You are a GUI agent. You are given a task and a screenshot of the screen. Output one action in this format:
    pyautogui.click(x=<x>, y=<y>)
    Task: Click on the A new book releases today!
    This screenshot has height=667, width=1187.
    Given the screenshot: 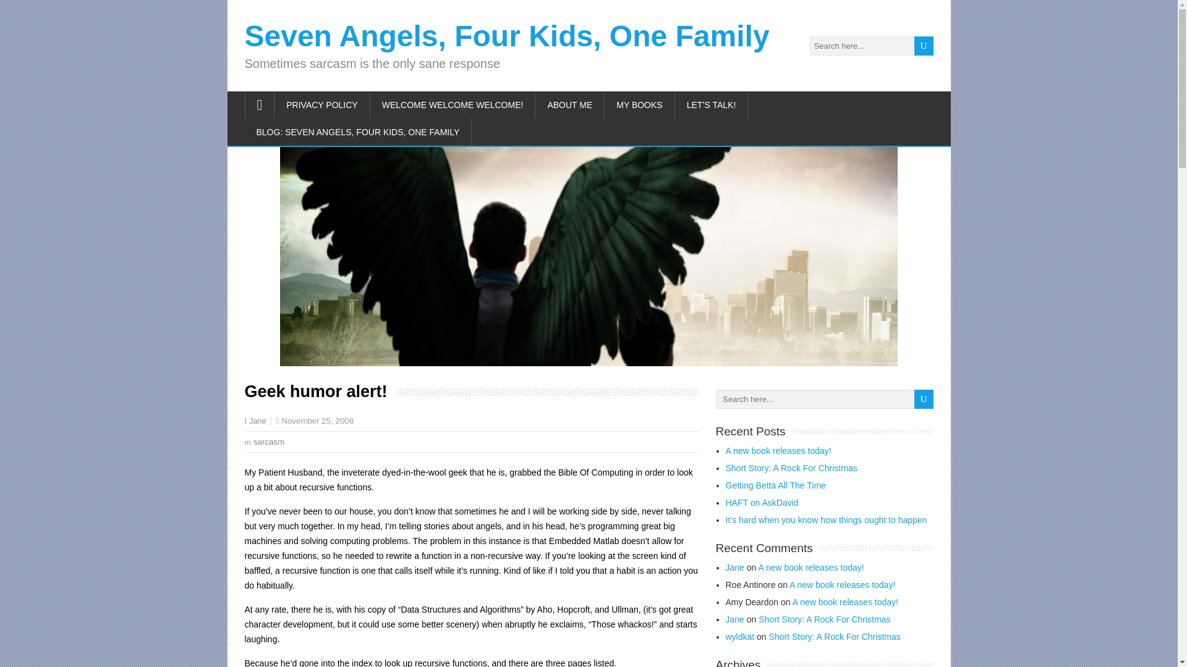 What is the action you would take?
    pyautogui.click(x=778, y=451)
    